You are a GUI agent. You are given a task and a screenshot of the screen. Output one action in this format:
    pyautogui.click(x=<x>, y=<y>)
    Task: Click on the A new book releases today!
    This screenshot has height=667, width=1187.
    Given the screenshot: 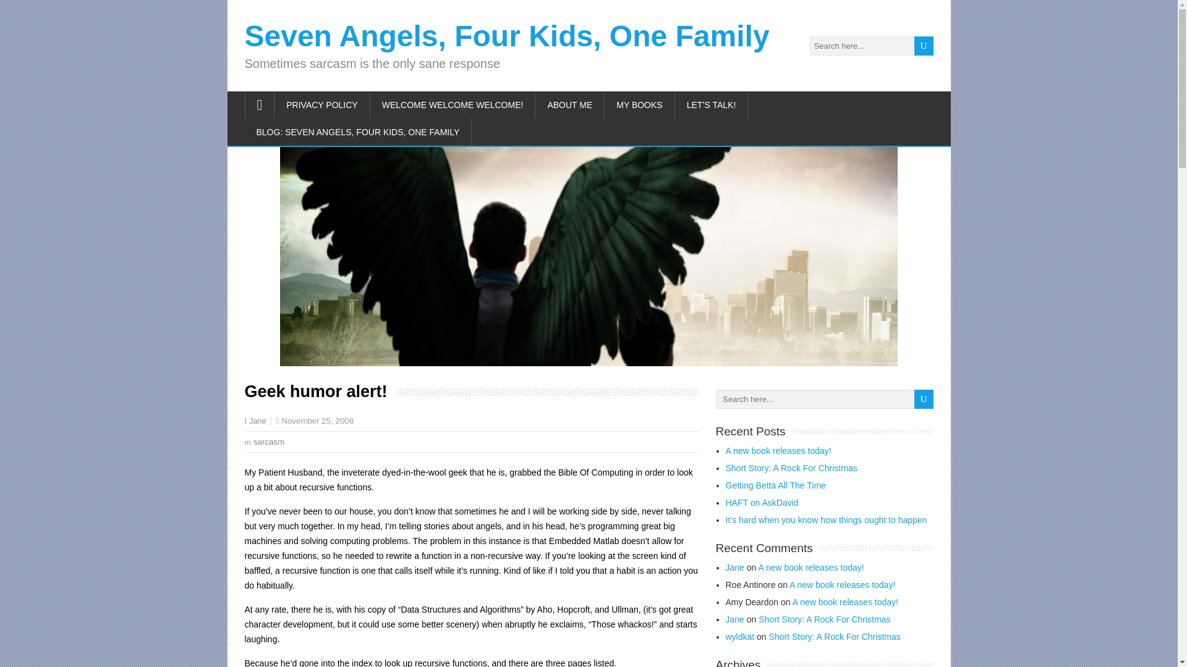 What is the action you would take?
    pyautogui.click(x=778, y=451)
    